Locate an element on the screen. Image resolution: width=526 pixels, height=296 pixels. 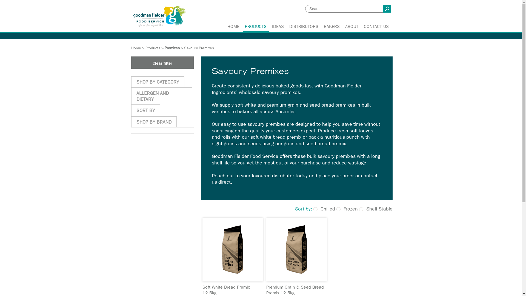
Go to Premium Grain & Seed Bread Premix 12.5kg product page is located at coordinates (296, 250).